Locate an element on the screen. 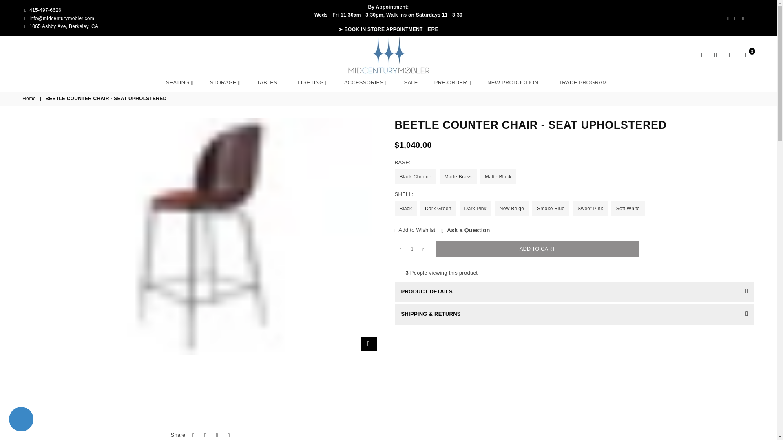 The height and width of the screenshot is (440, 783). Mid Century Mobler on Twitter is located at coordinates (735, 18).